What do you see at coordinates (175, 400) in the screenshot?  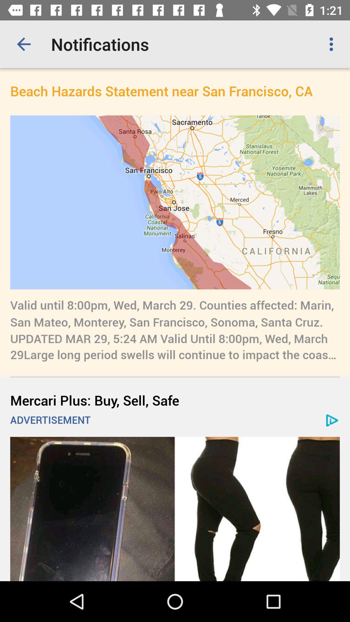 I see `launch the mercari plus buy icon` at bounding box center [175, 400].